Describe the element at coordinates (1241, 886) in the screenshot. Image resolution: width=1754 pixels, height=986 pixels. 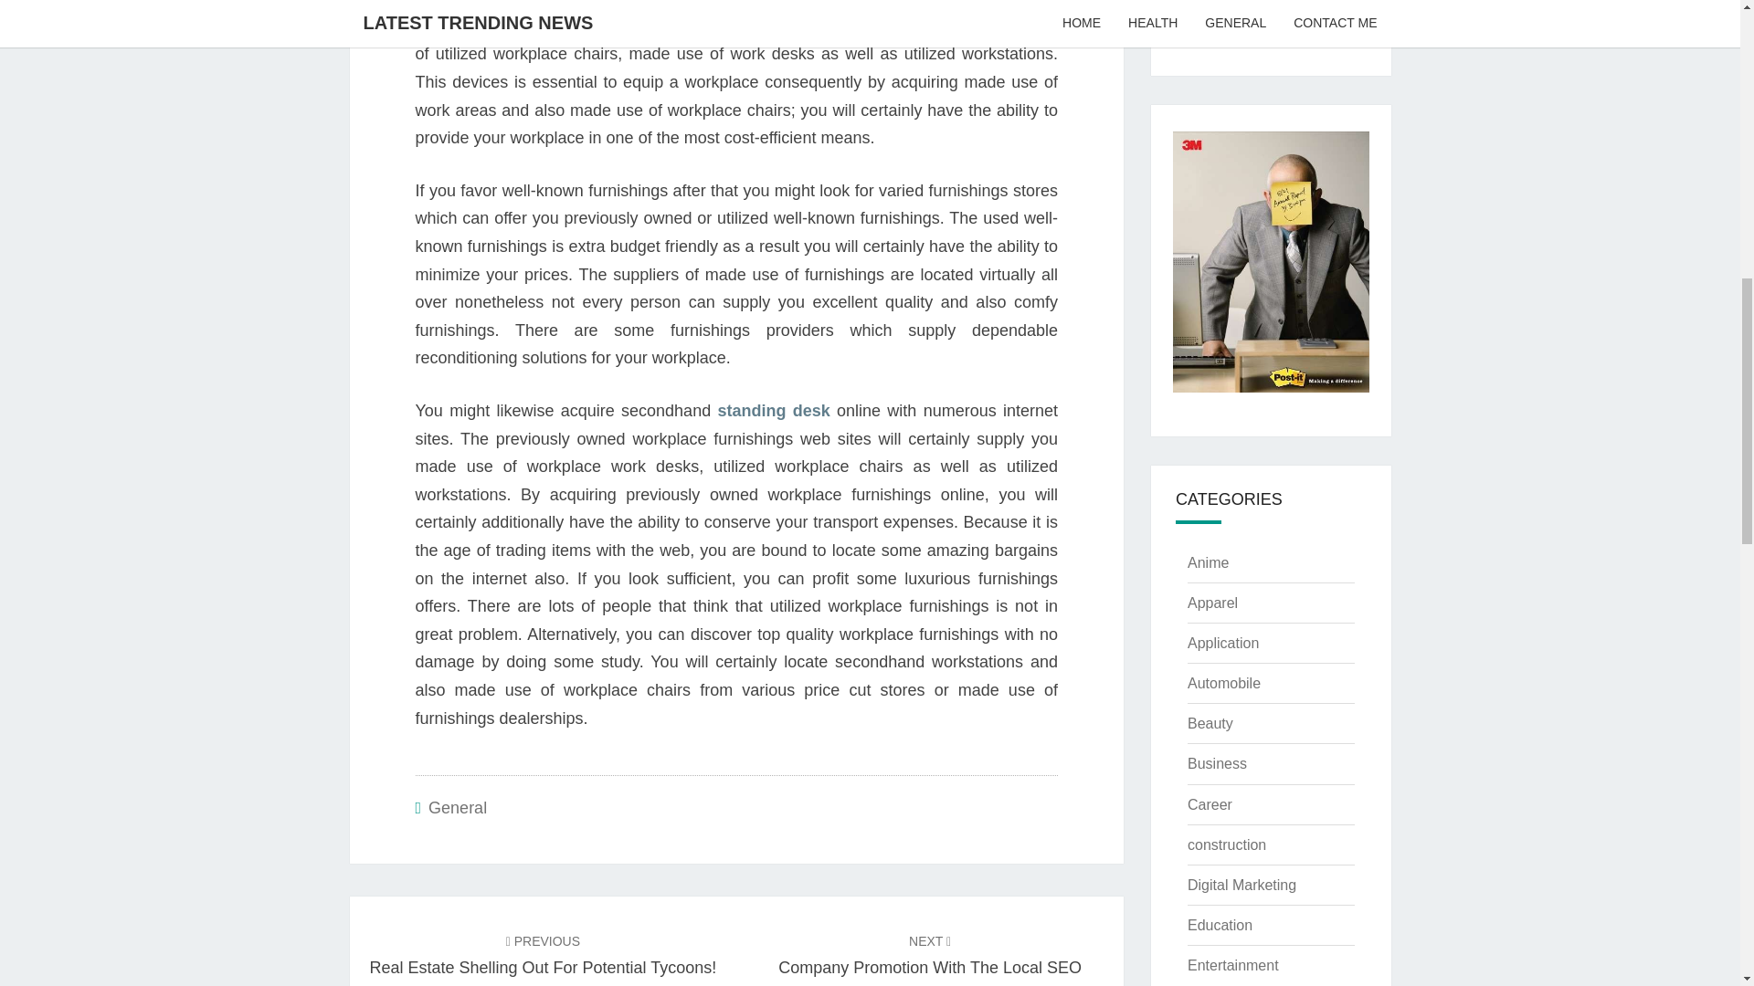
I see `Application` at that location.